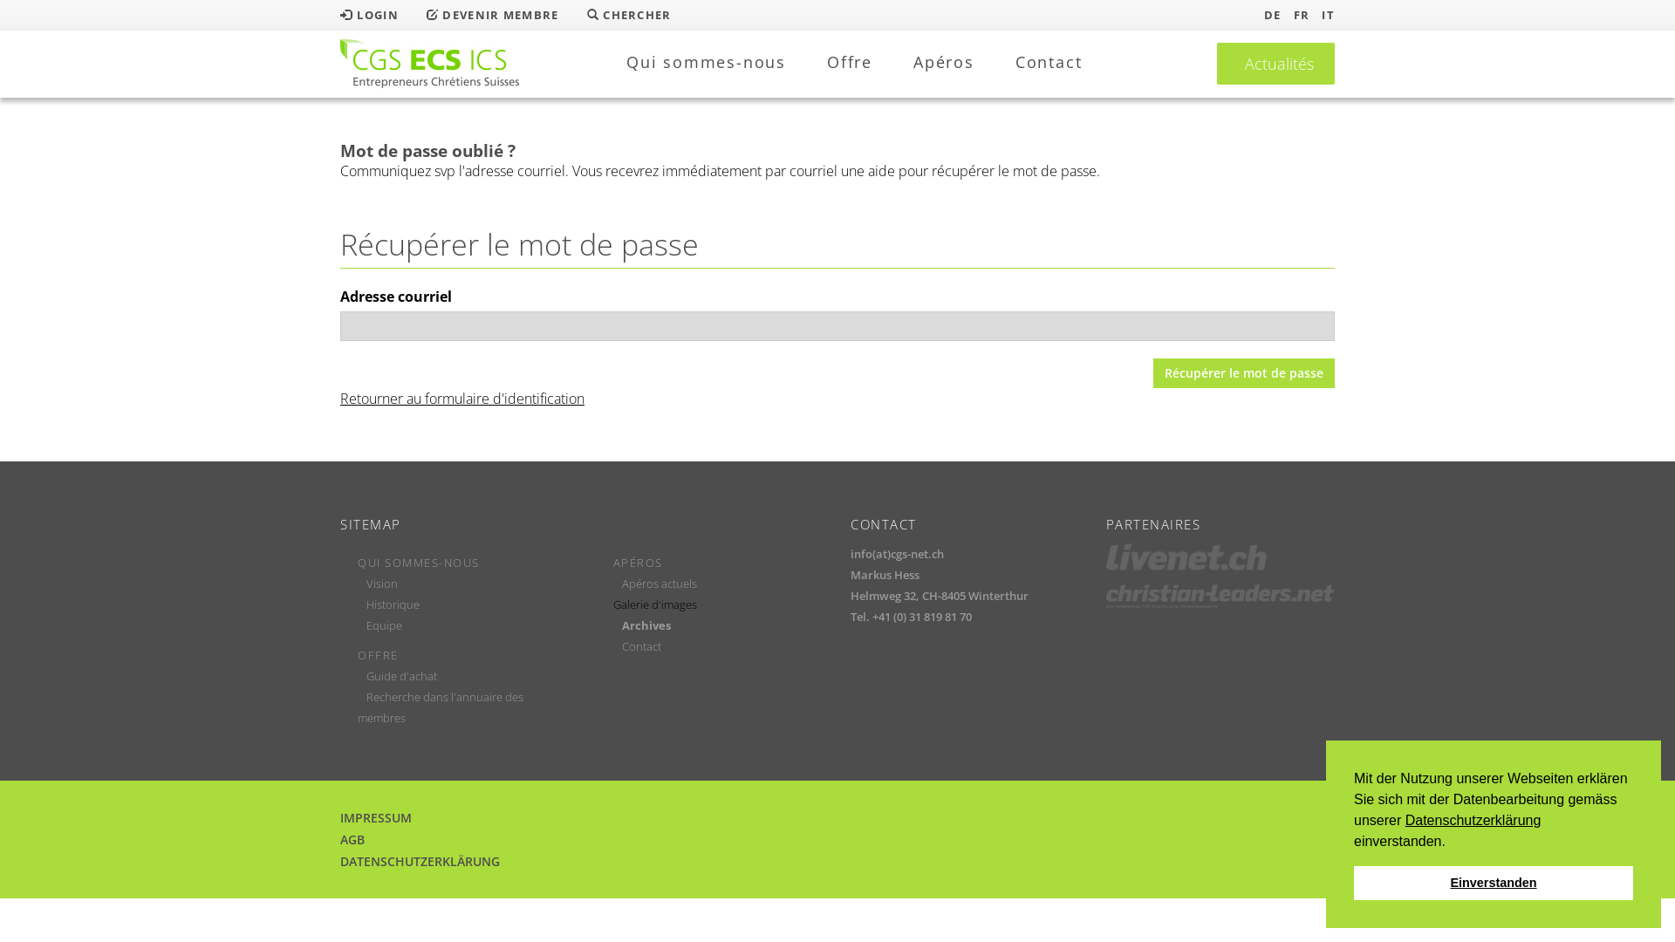  Describe the element at coordinates (384, 625) in the screenshot. I see `Equipe` at that location.